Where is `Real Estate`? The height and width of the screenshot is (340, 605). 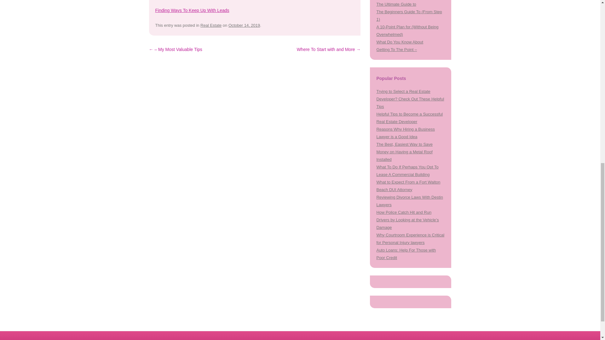 Real Estate is located at coordinates (210, 25).